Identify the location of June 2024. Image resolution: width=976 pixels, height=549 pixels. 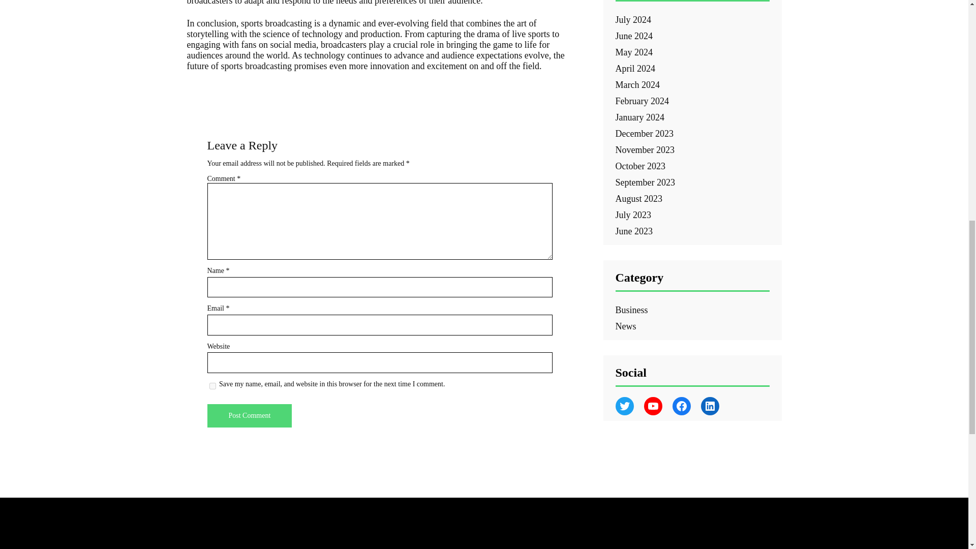
(633, 36).